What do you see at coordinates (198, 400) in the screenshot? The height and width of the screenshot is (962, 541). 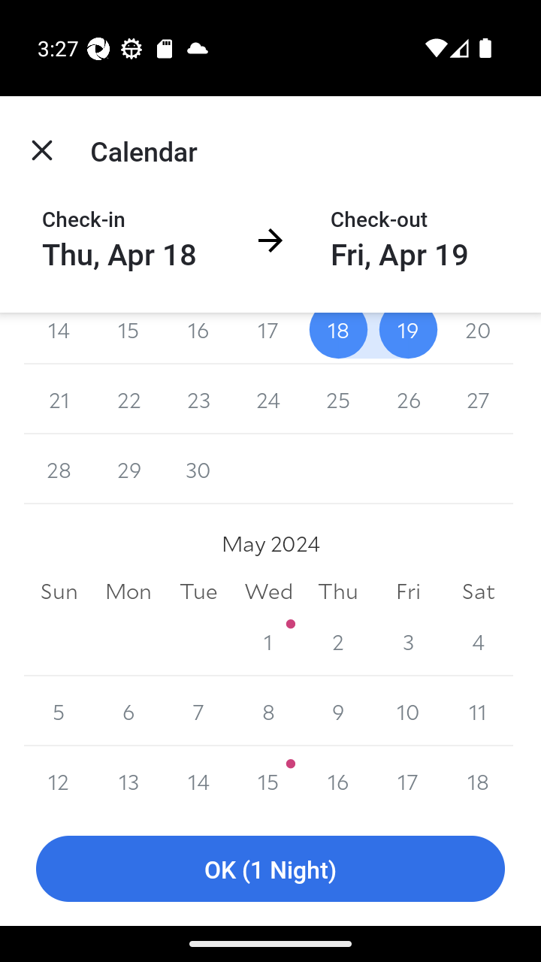 I see `23 23 April 2024` at bounding box center [198, 400].